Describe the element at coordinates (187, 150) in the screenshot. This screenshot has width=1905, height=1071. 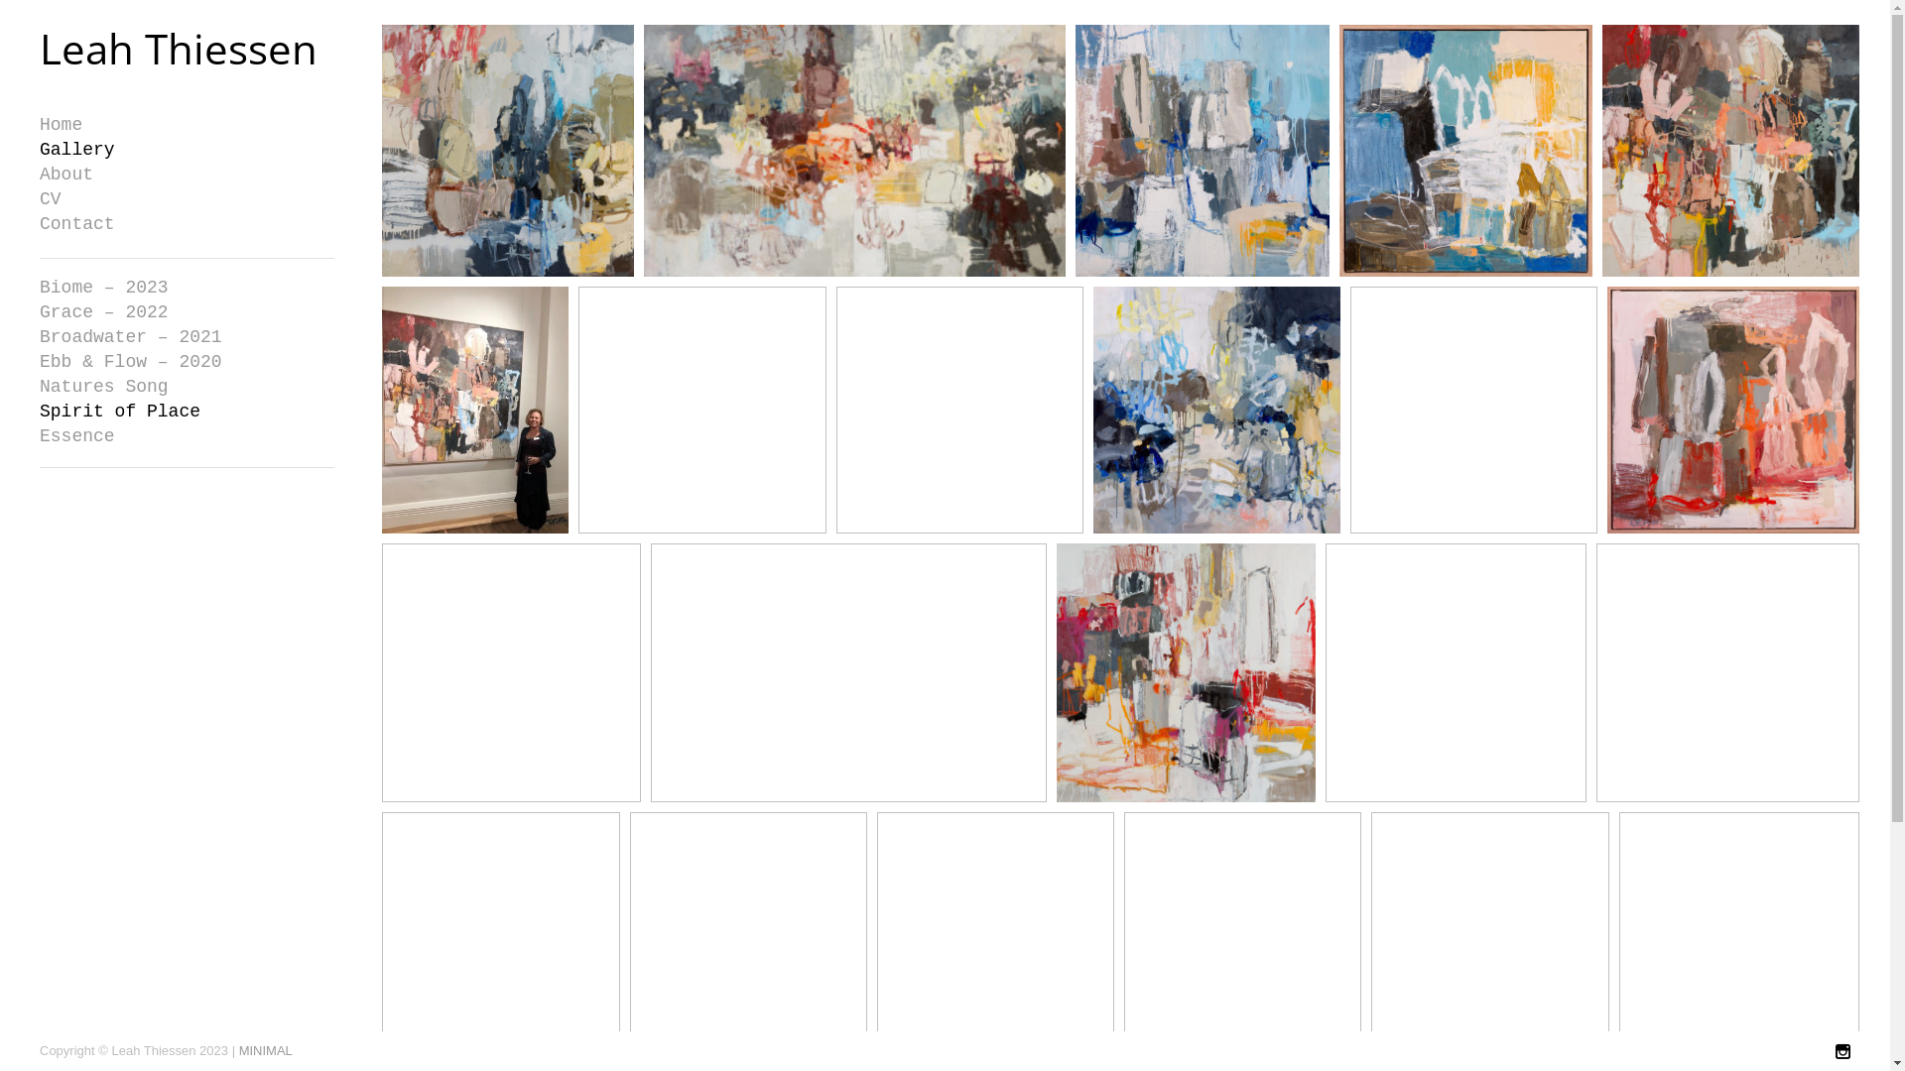
I see `Gallery` at that location.